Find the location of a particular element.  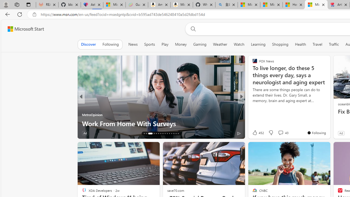

6 Like is located at coordinates (254, 133).